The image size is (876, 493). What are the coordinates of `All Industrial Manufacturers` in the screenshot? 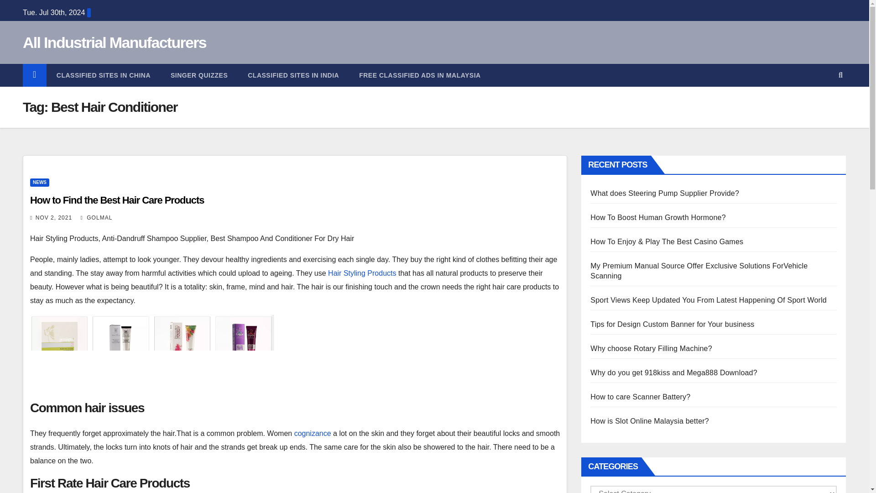 It's located at (114, 42).